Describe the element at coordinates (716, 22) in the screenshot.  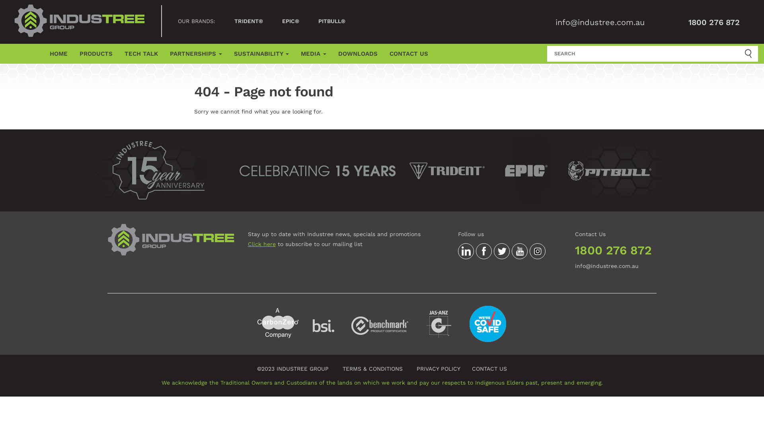
I see `1800 276 872` at that location.